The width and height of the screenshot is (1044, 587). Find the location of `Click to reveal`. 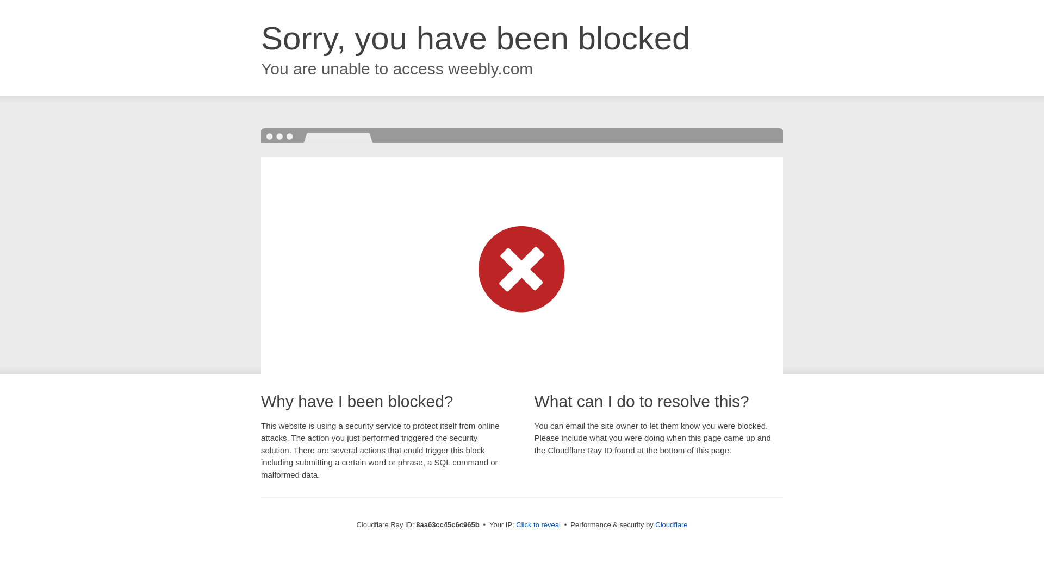

Click to reveal is located at coordinates (538, 525).